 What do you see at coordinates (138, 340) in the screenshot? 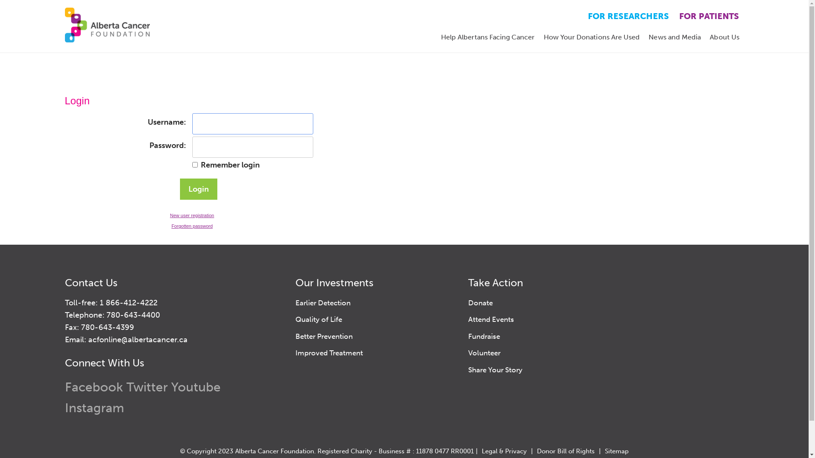
I see `acfonline@albertacancer.ca` at bounding box center [138, 340].